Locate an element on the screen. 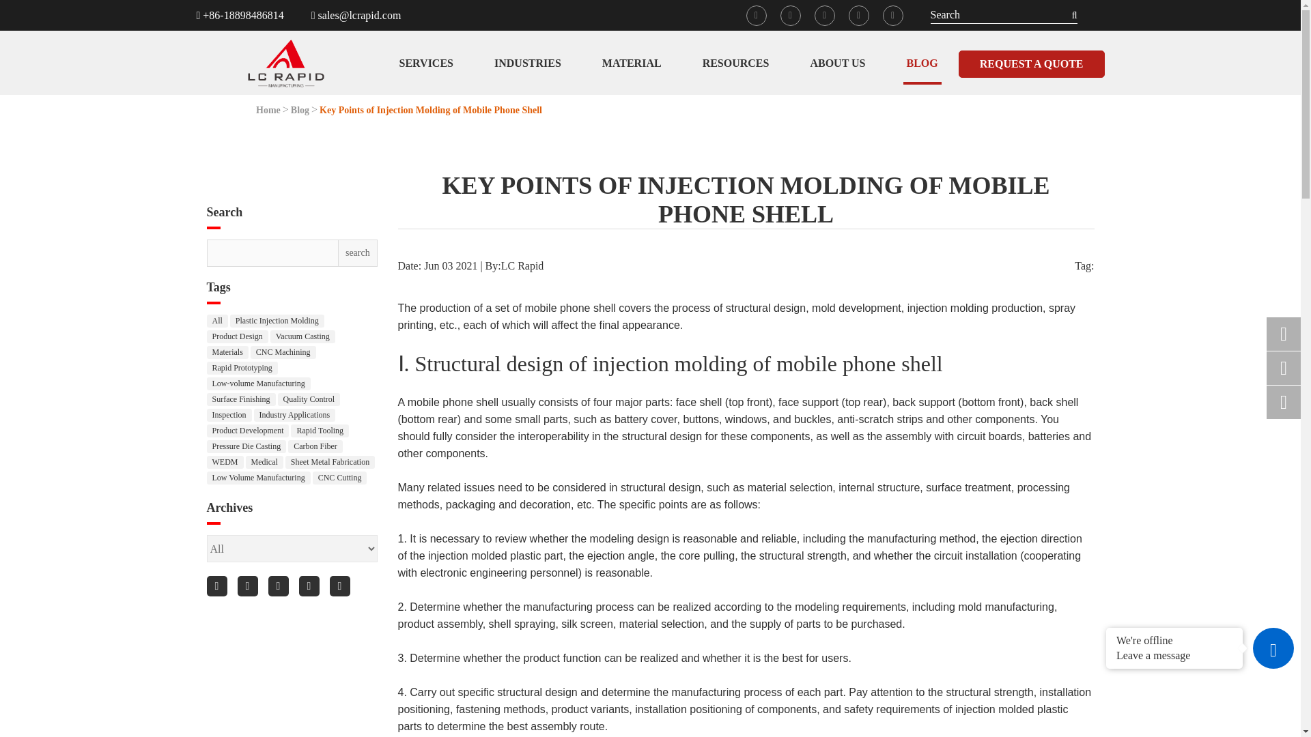 The height and width of the screenshot is (737, 1311). INDUSTRIES is located at coordinates (527, 63).